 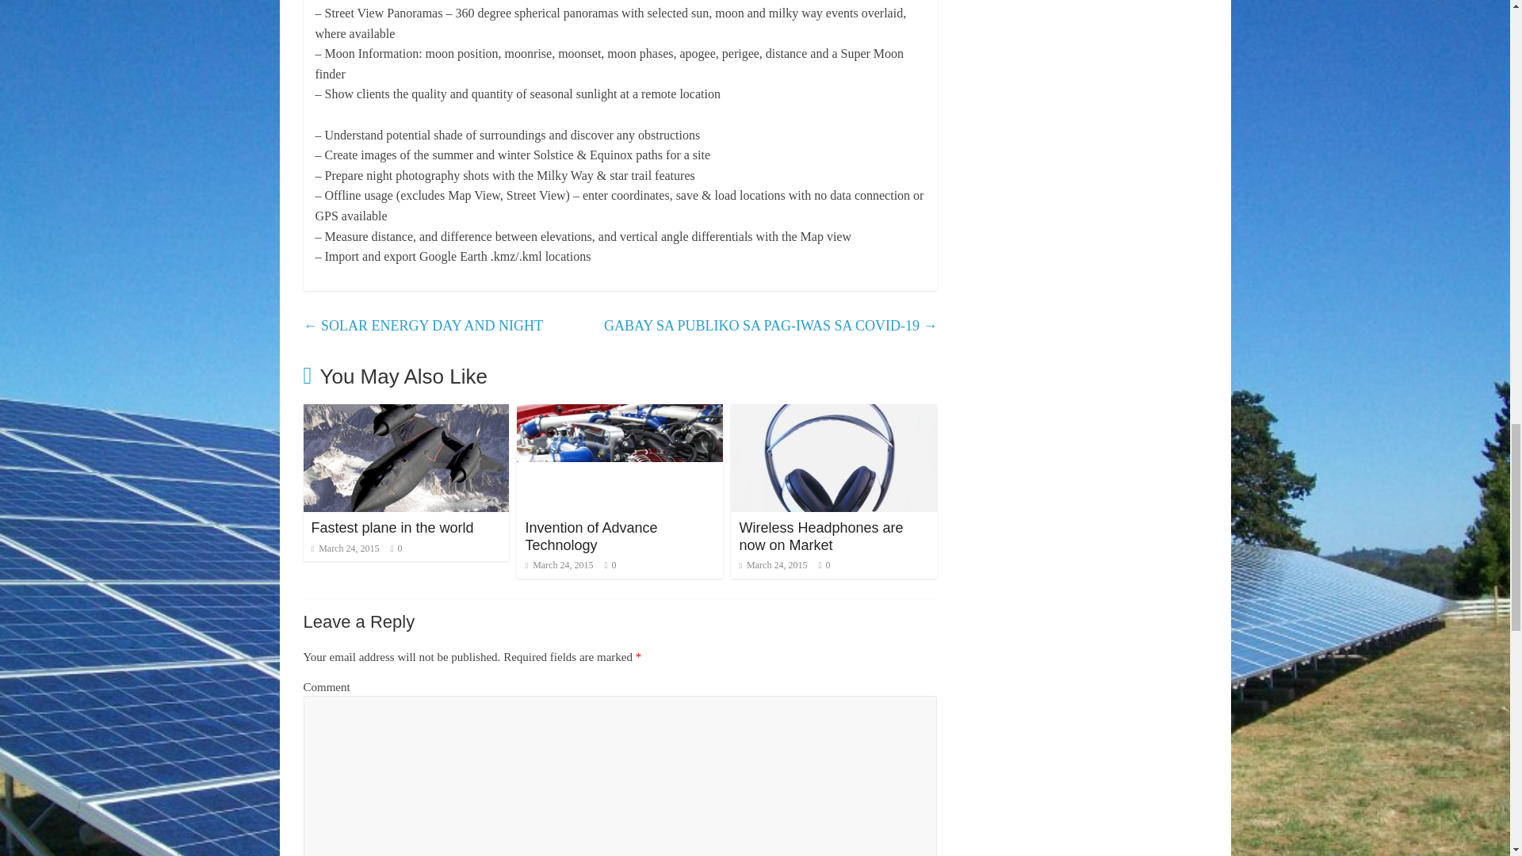 What do you see at coordinates (344, 548) in the screenshot?
I see `March 24, 2015` at bounding box center [344, 548].